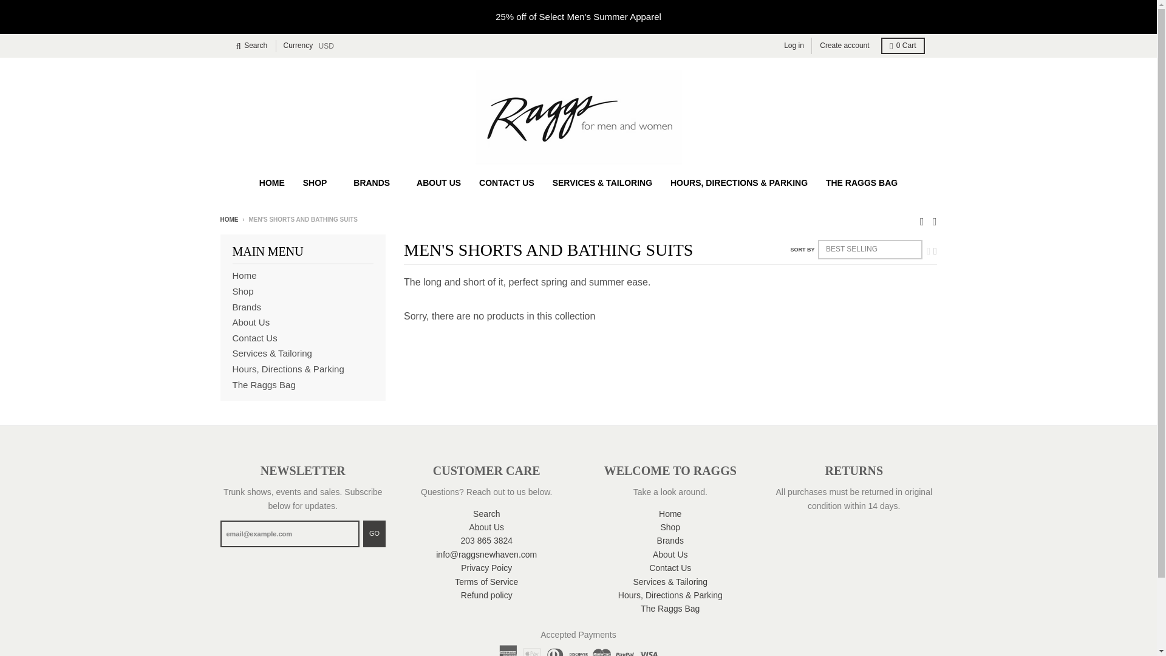 The width and height of the screenshot is (1166, 656). I want to click on Create account, so click(844, 45).